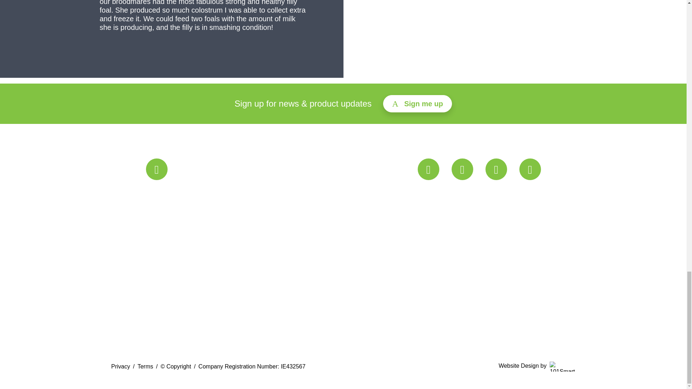  I want to click on Privacy, so click(120, 366).